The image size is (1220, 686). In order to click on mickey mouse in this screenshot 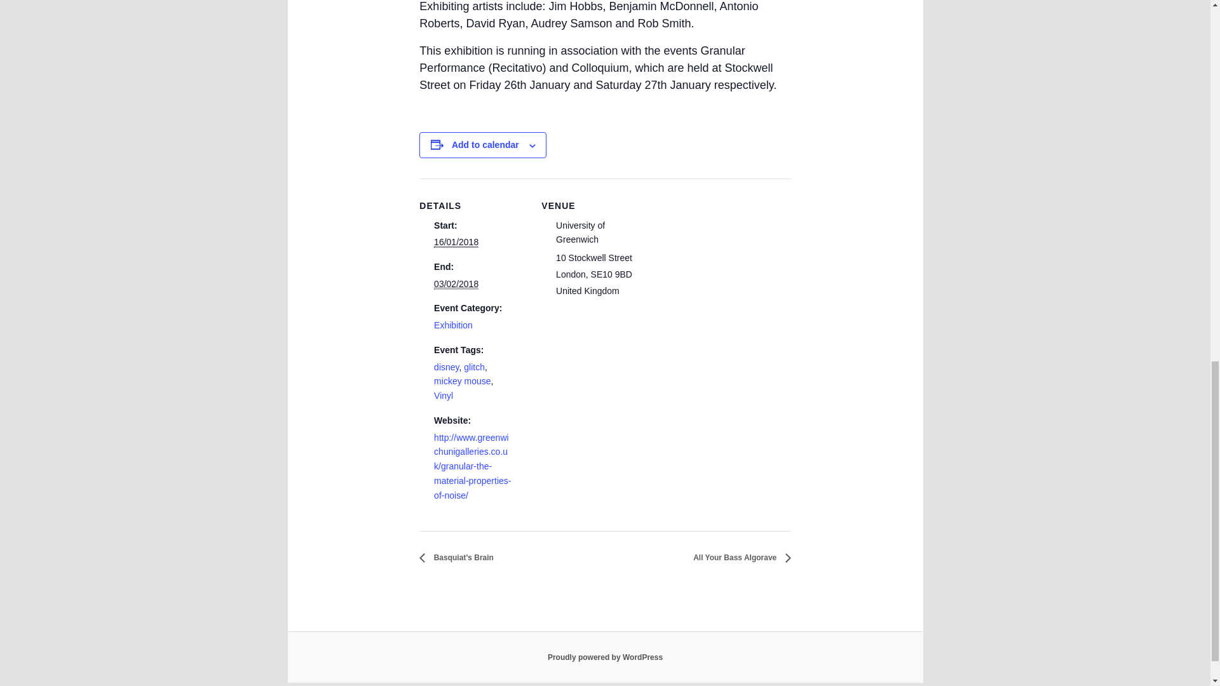, I will do `click(462, 381)`.